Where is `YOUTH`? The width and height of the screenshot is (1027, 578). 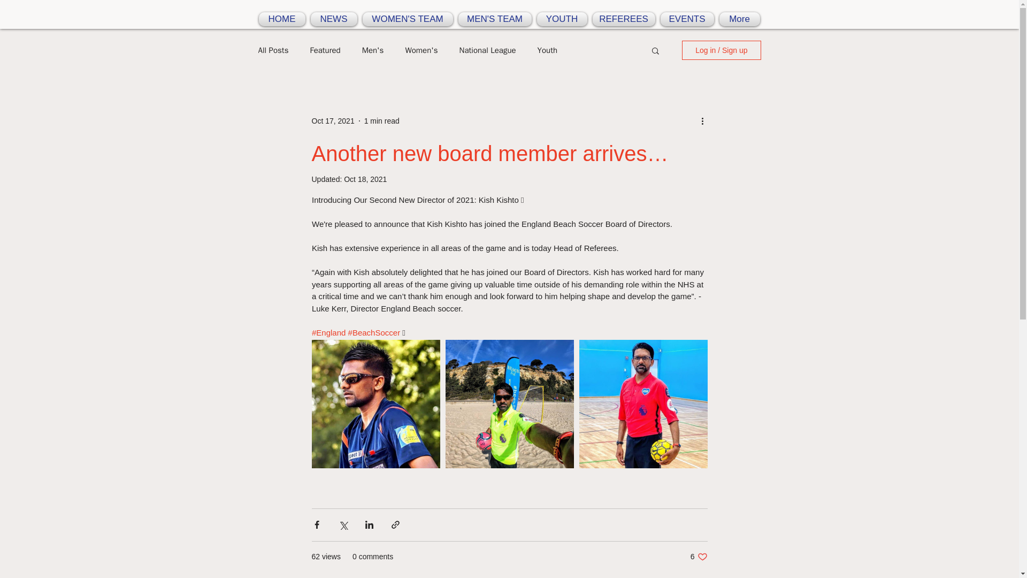 YOUTH is located at coordinates (334, 19).